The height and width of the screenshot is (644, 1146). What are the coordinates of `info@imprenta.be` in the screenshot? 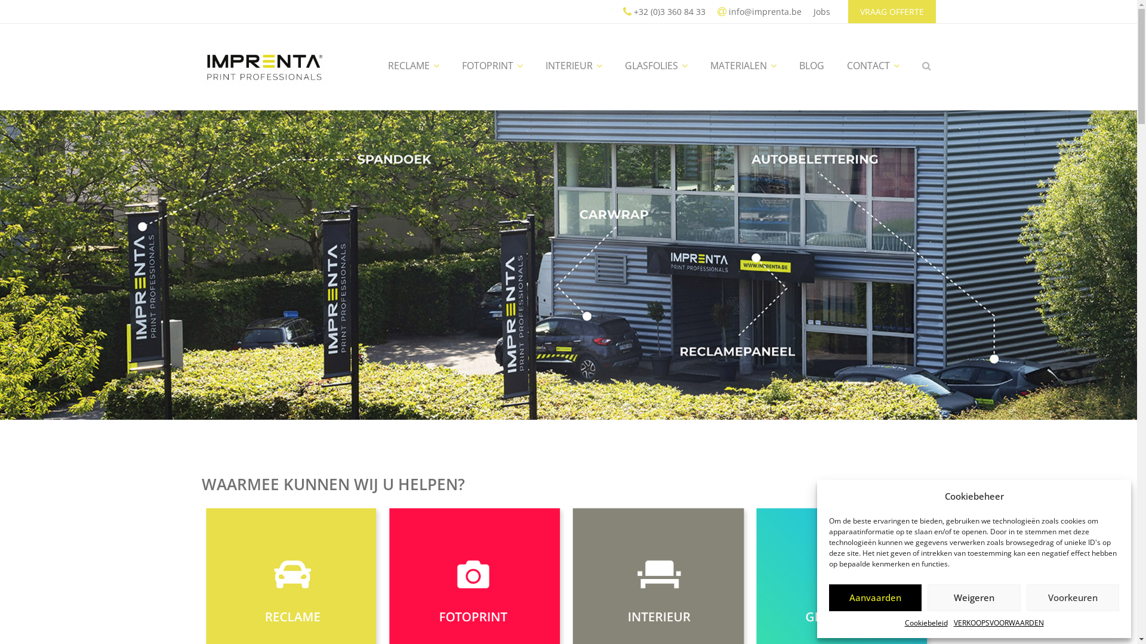 It's located at (759, 11).